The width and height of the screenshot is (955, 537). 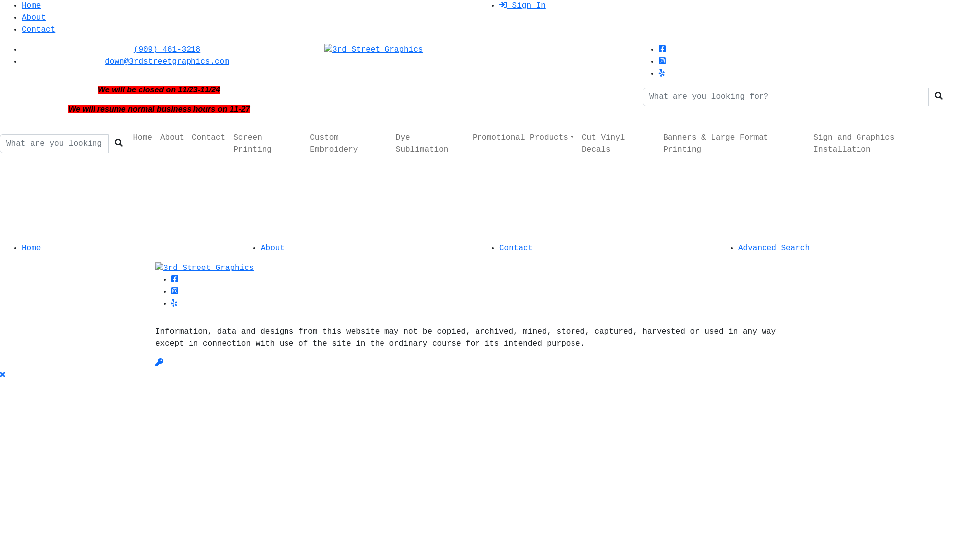 What do you see at coordinates (662, 74) in the screenshot?
I see `Visit us on Yelp` at bounding box center [662, 74].